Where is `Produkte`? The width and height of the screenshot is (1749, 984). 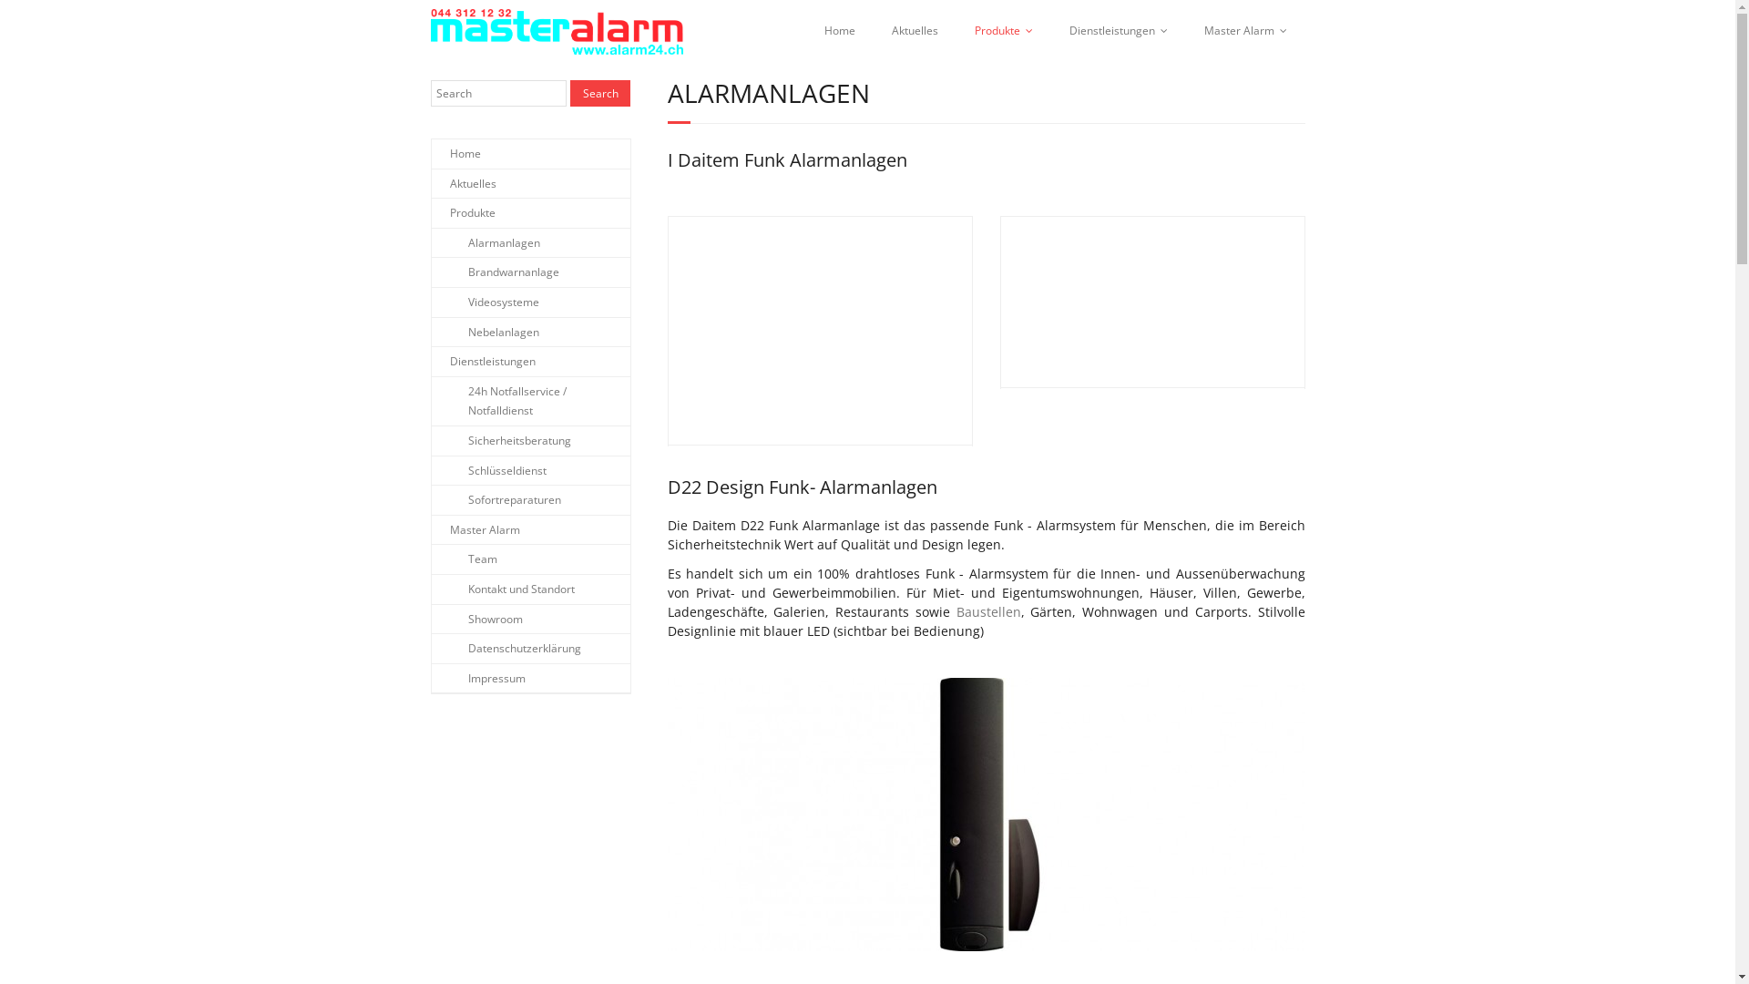 Produkte is located at coordinates (1004, 31).